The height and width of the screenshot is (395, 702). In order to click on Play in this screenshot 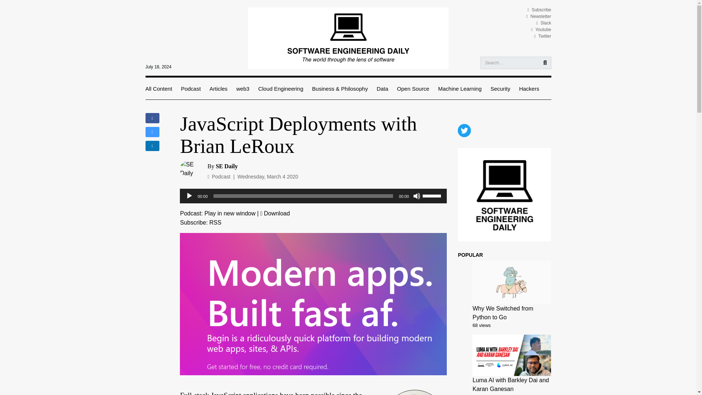, I will do `click(189, 196)`.